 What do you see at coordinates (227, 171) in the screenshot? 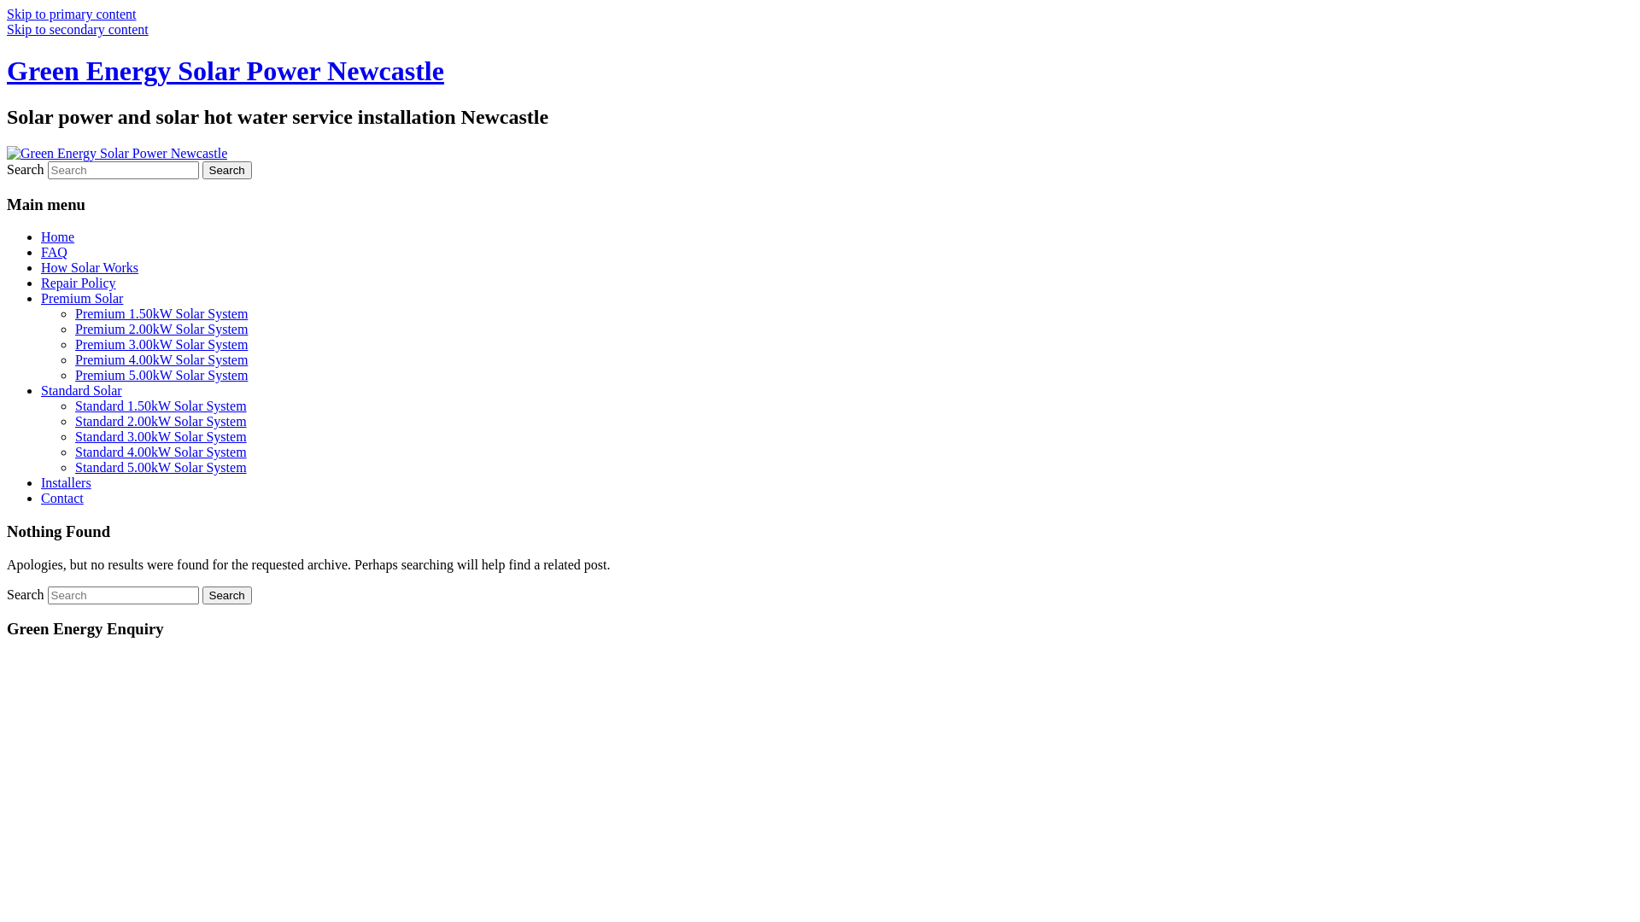
I see `Search` at bounding box center [227, 171].